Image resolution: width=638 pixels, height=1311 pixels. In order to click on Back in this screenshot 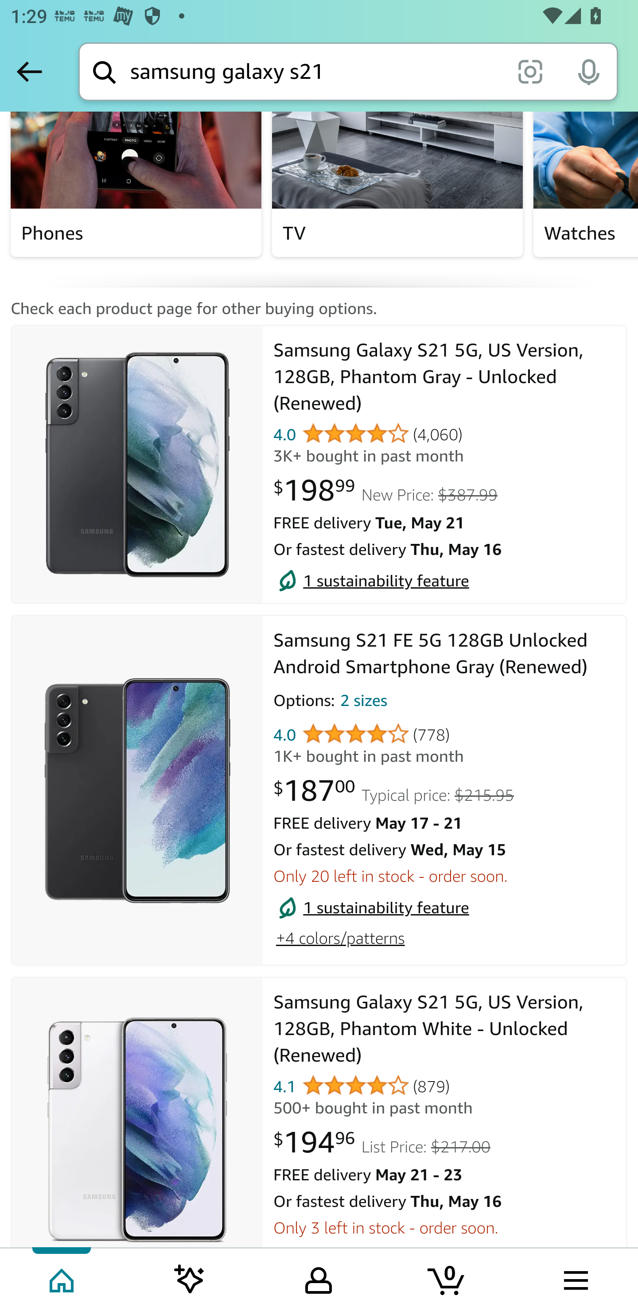, I will do `click(29, 71)`.